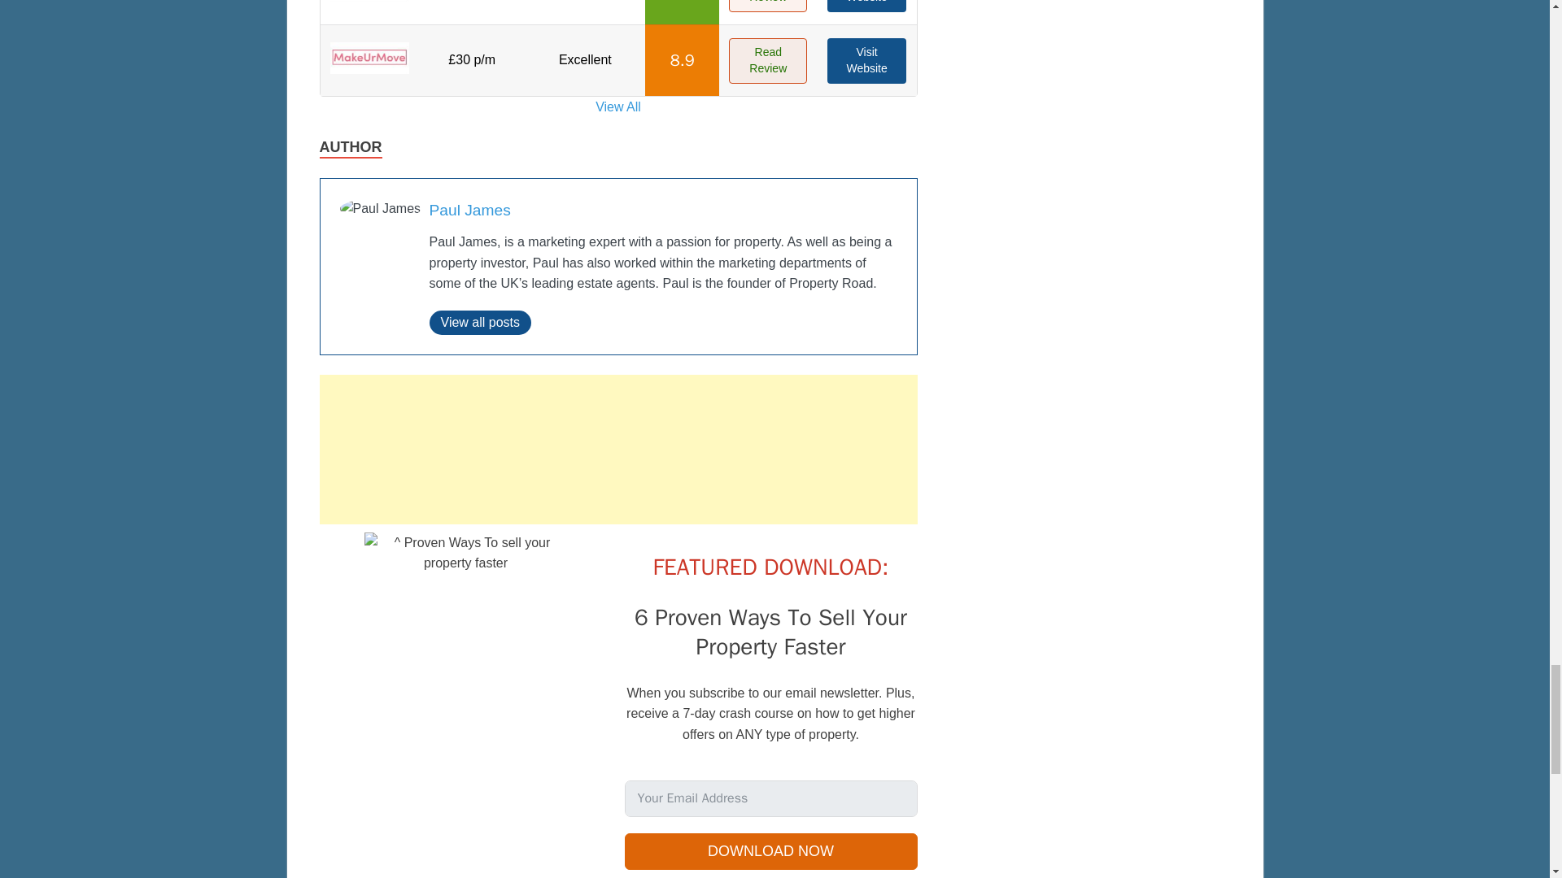 The height and width of the screenshot is (878, 1562). What do you see at coordinates (470, 210) in the screenshot?
I see `Paul James` at bounding box center [470, 210].